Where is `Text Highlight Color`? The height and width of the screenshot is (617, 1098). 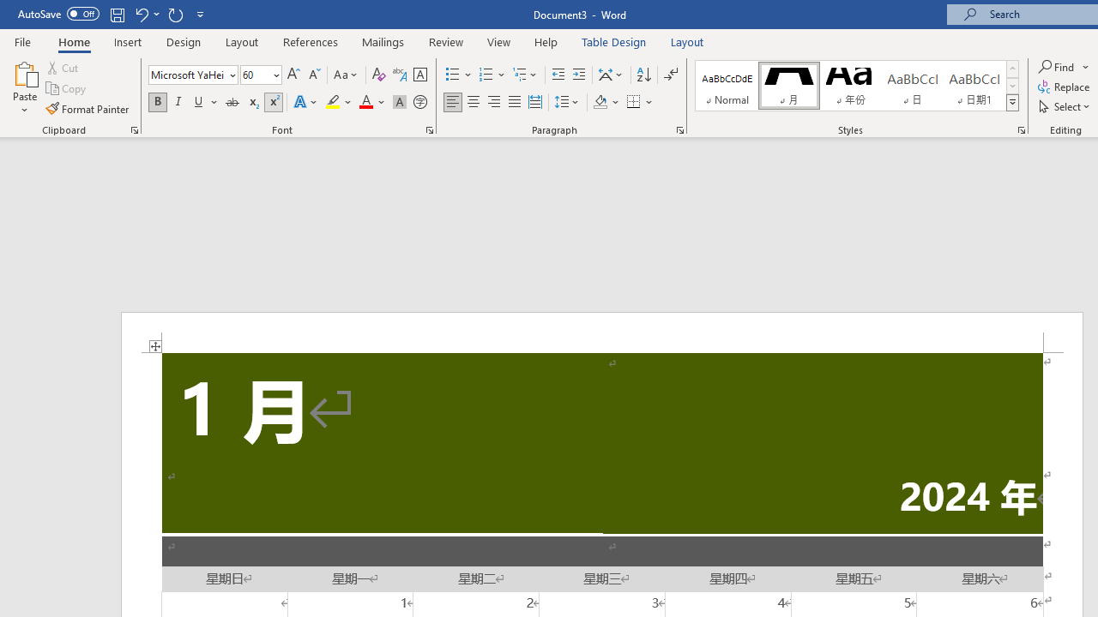
Text Highlight Color is located at coordinates (339, 103).